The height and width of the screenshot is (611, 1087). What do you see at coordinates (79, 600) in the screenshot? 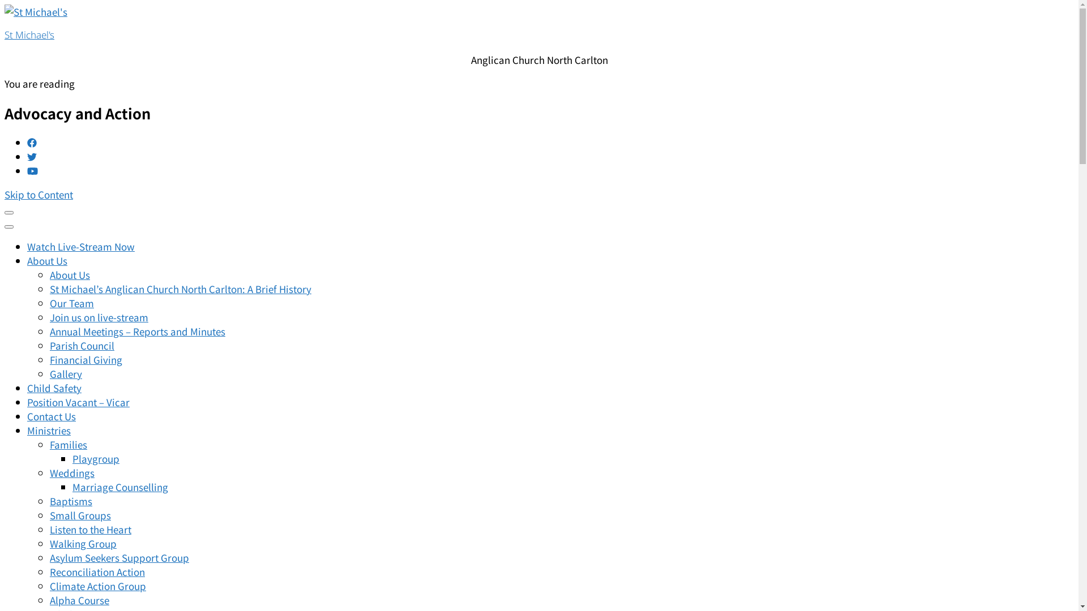
I see `Alpha Course` at bounding box center [79, 600].